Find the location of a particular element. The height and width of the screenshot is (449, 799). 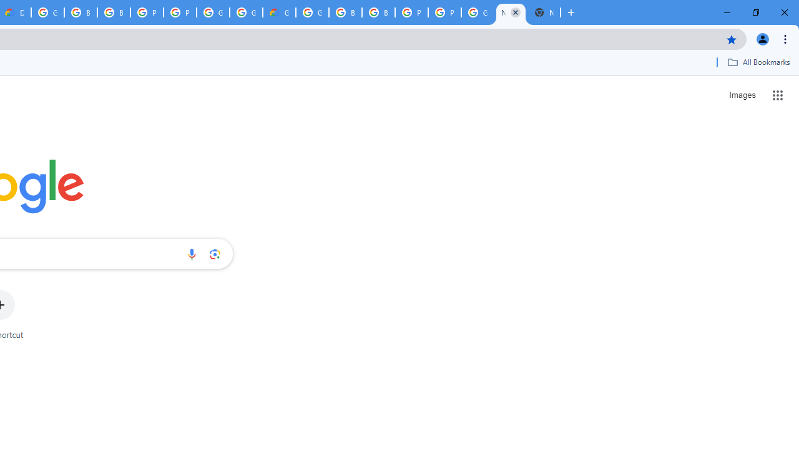

Google Cloud Platform is located at coordinates (246, 12).